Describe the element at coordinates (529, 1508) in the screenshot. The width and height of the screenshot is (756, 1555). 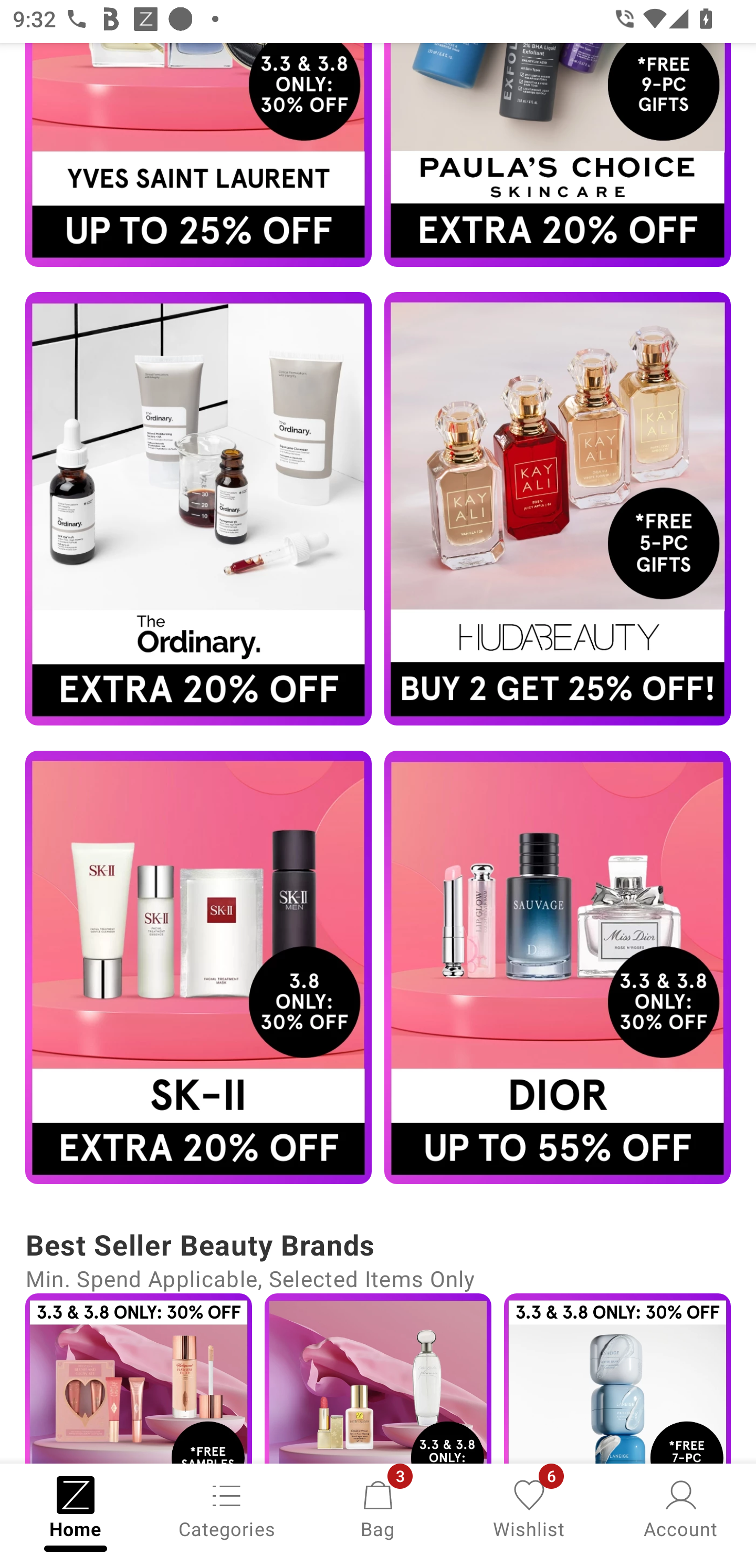
I see `Wishlist, 6 new notifications Wishlist` at that location.